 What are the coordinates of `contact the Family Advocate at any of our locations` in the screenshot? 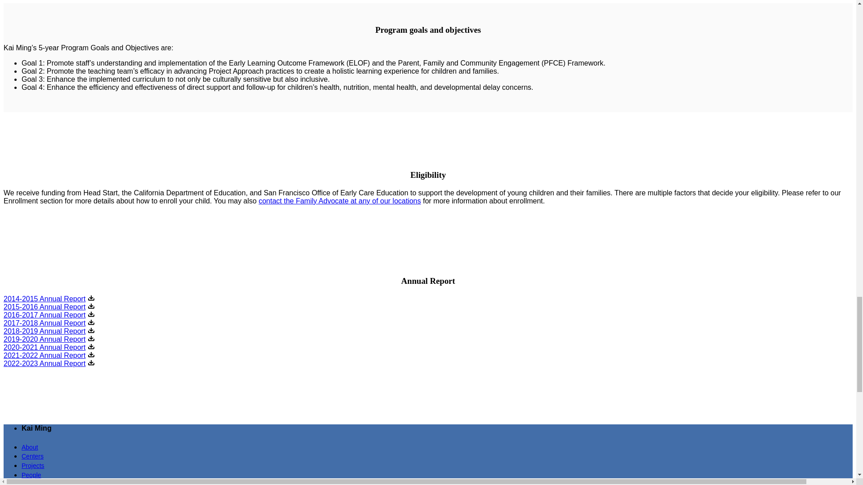 It's located at (339, 200).